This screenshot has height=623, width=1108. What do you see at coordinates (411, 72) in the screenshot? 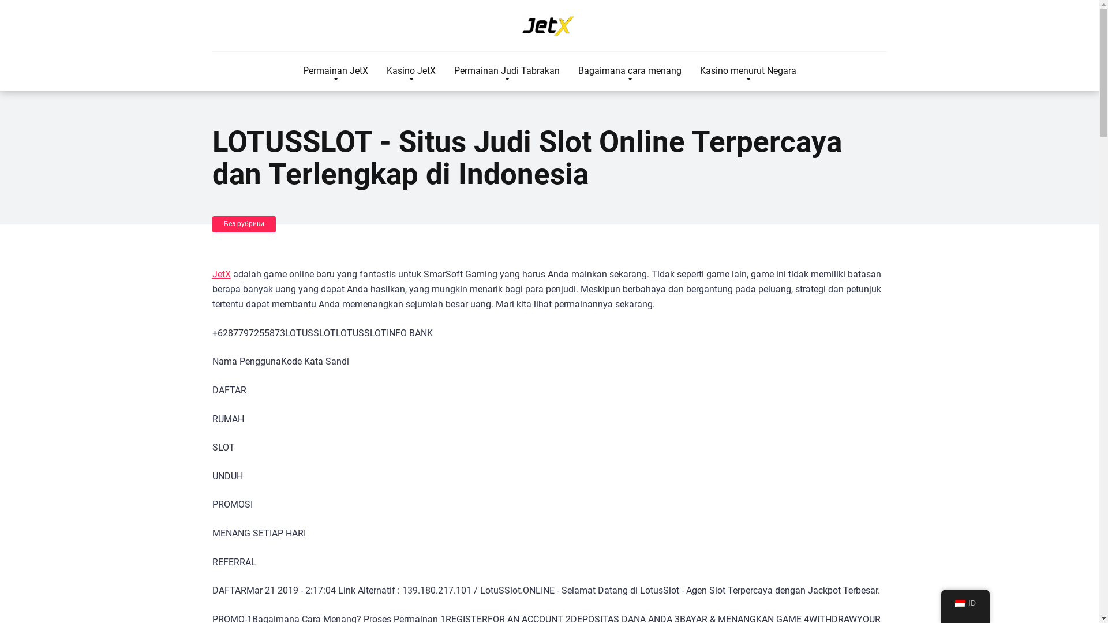
I see `Kasino JetX` at bounding box center [411, 72].